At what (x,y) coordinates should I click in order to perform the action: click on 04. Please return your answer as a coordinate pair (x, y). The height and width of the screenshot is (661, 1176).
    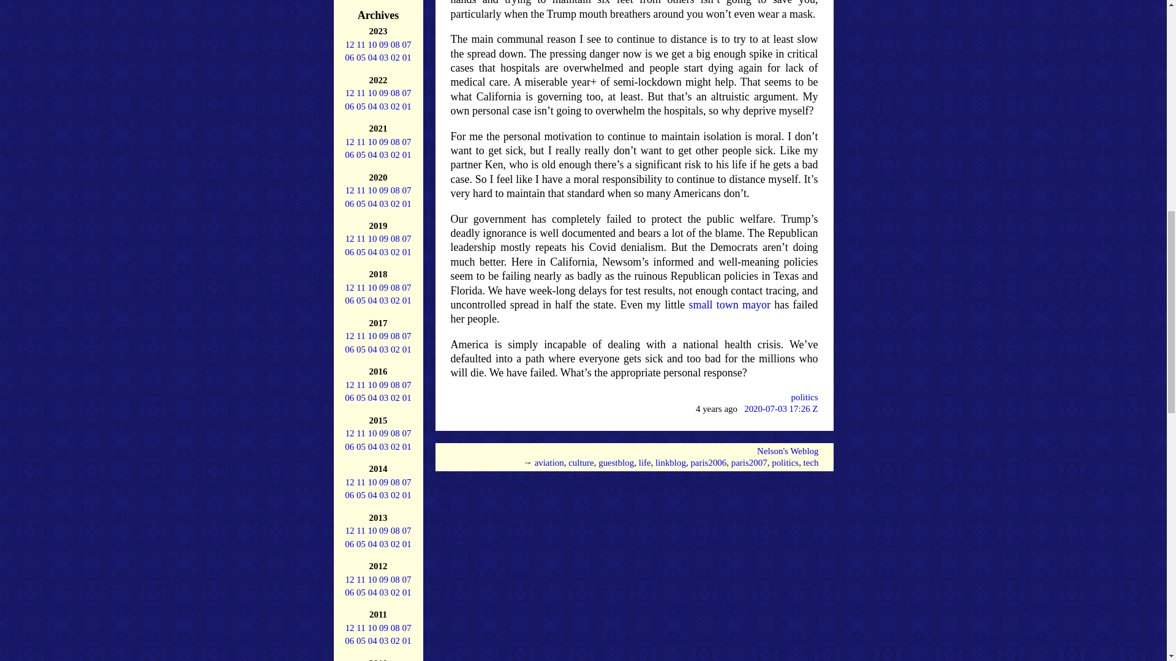
    Looking at the image, I should click on (372, 58).